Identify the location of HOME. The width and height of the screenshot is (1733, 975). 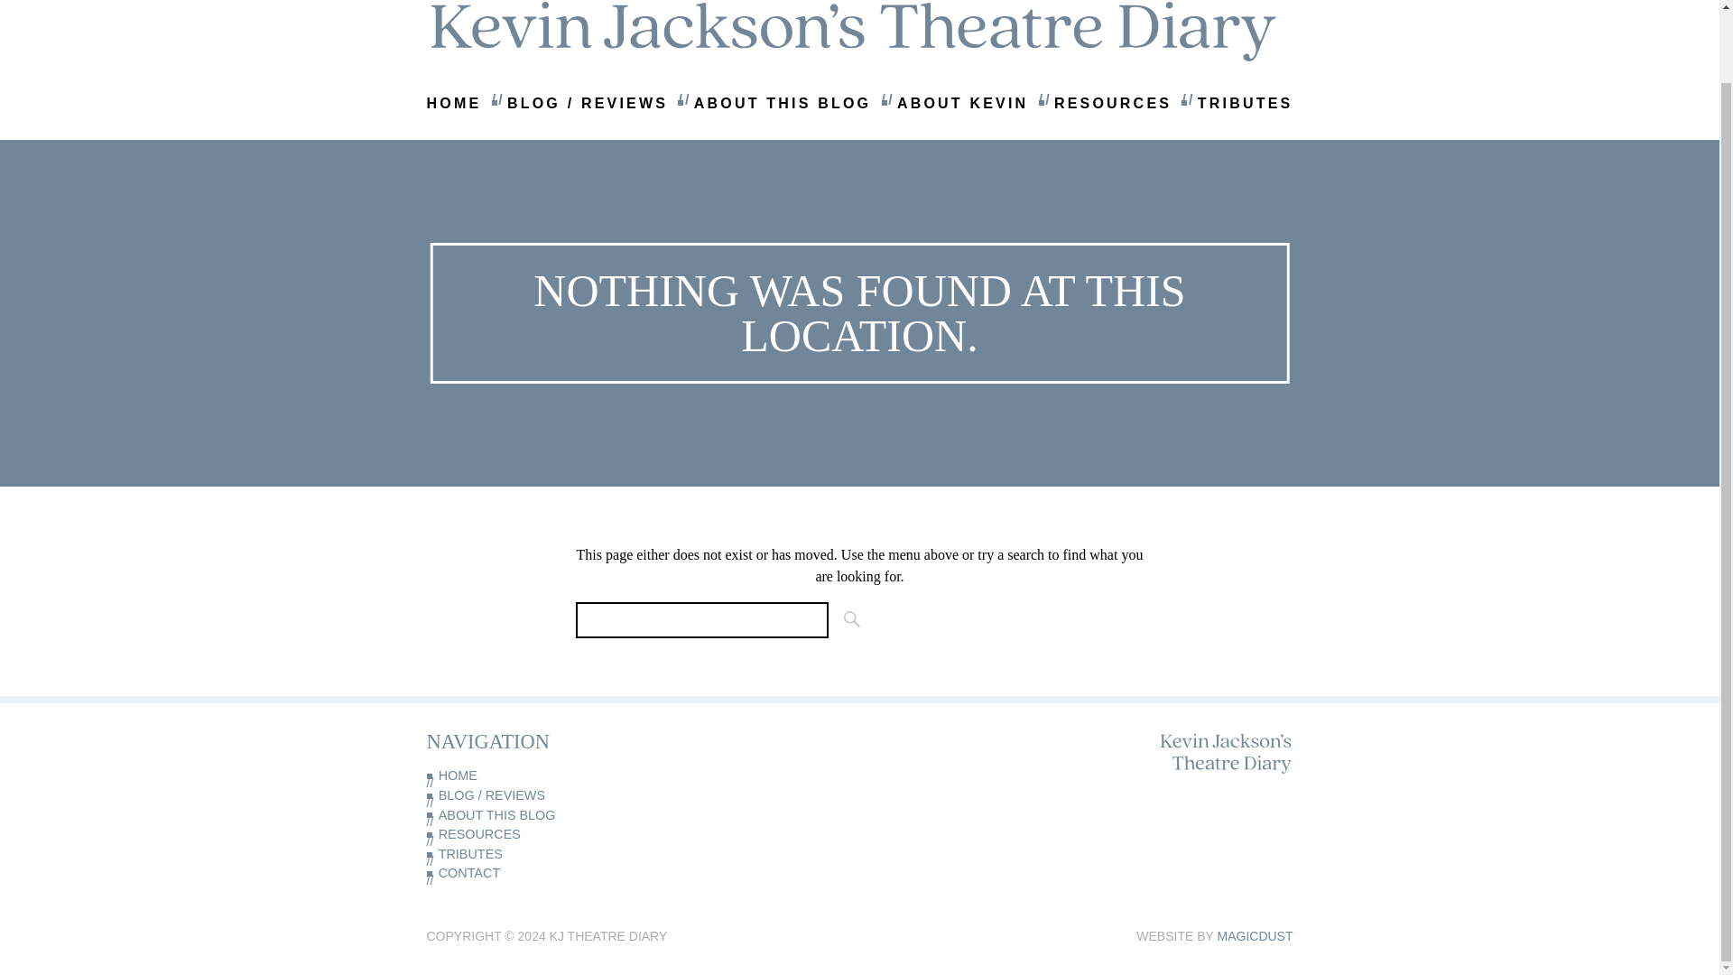
(524, 775).